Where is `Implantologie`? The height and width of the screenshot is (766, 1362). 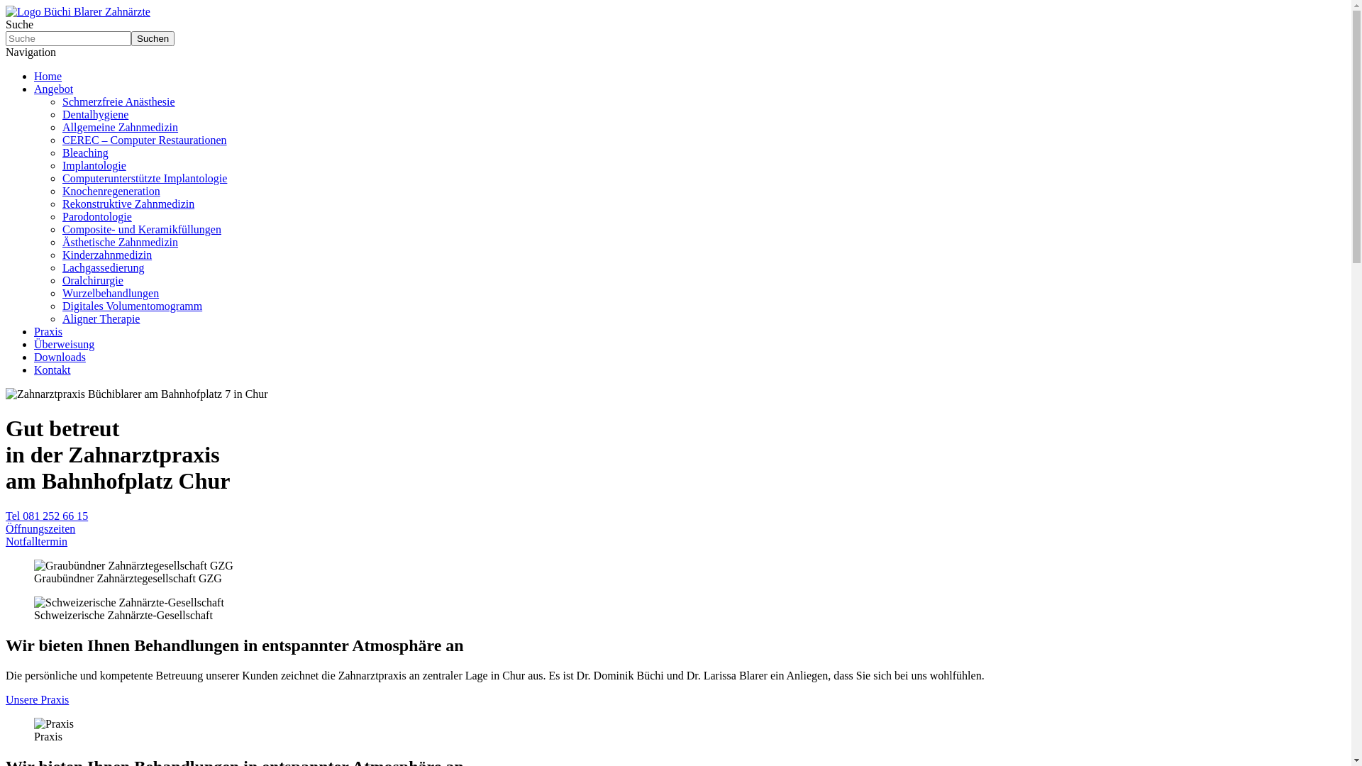 Implantologie is located at coordinates (94, 166).